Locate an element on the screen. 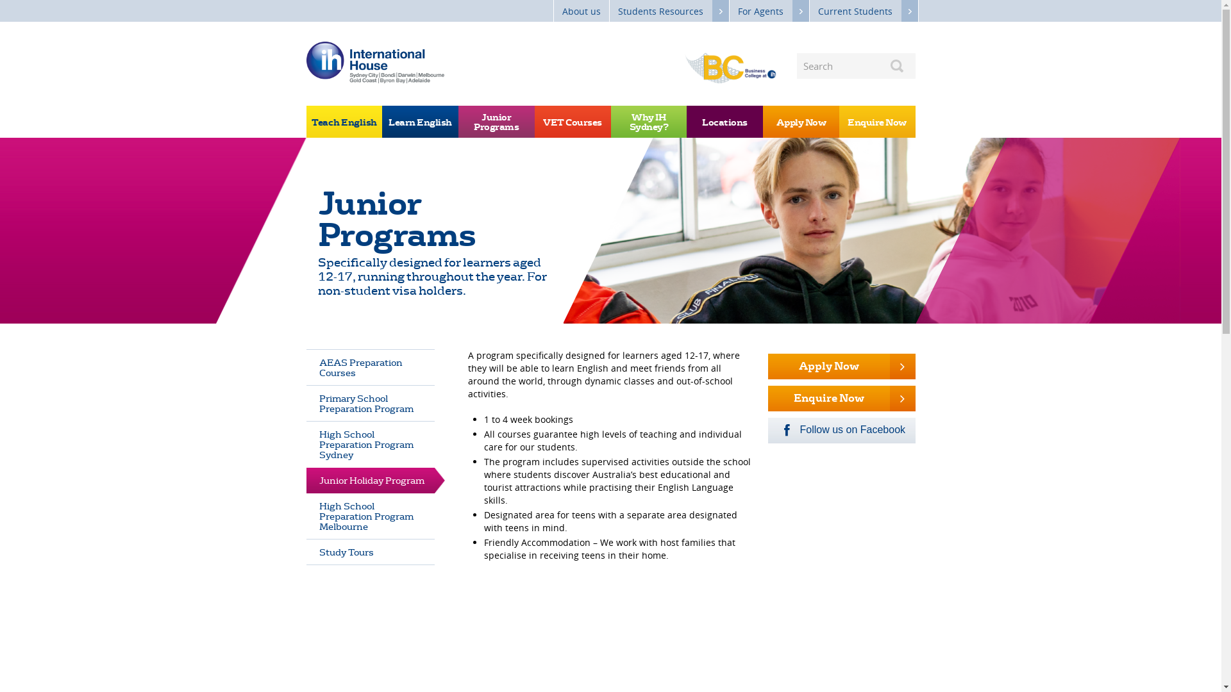 The height and width of the screenshot is (692, 1231). VET Courses is located at coordinates (573, 122).